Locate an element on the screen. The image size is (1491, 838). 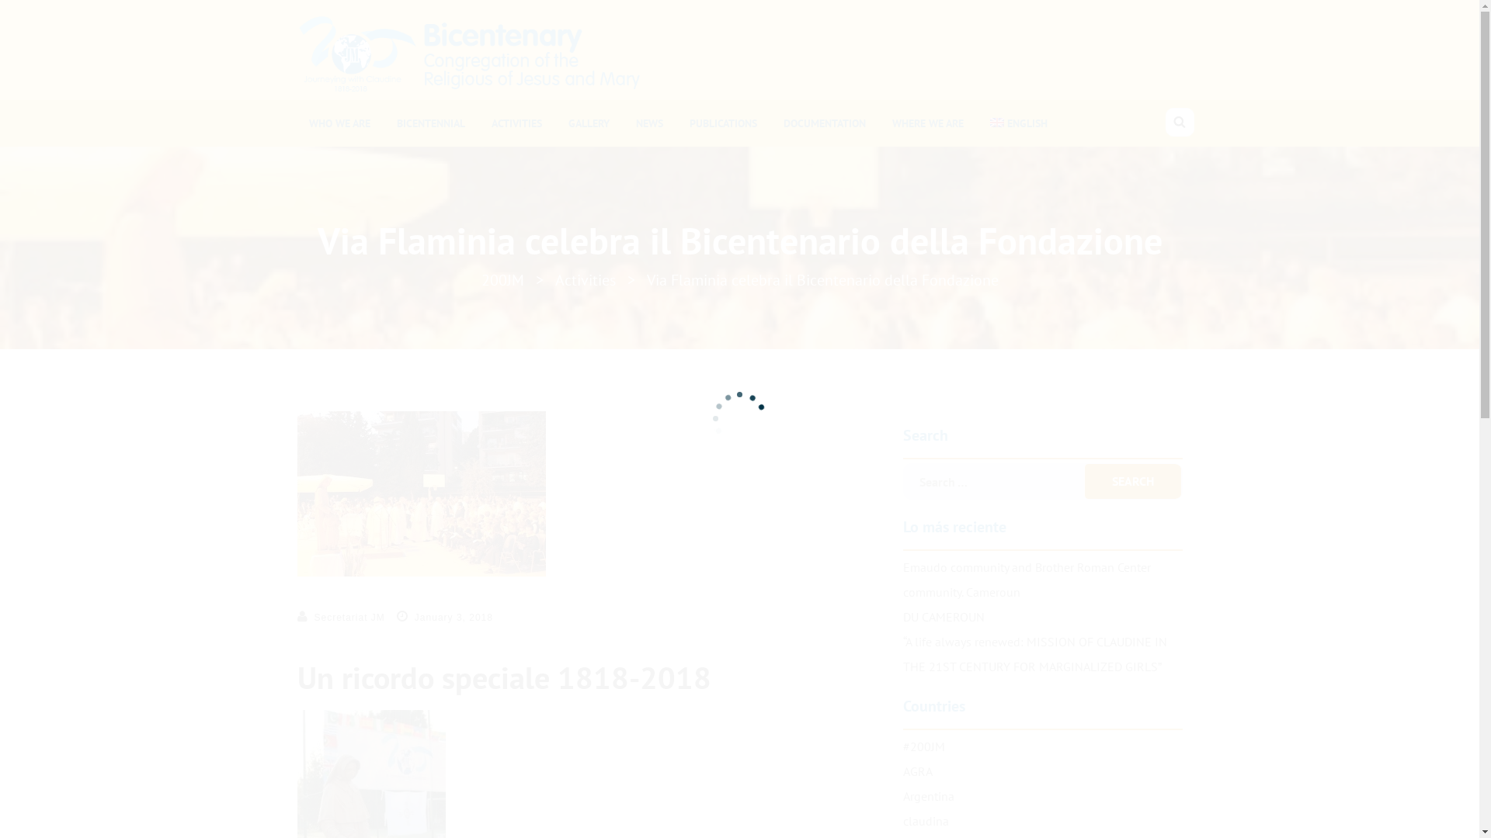
WHERE WE ARE is located at coordinates (928, 123).